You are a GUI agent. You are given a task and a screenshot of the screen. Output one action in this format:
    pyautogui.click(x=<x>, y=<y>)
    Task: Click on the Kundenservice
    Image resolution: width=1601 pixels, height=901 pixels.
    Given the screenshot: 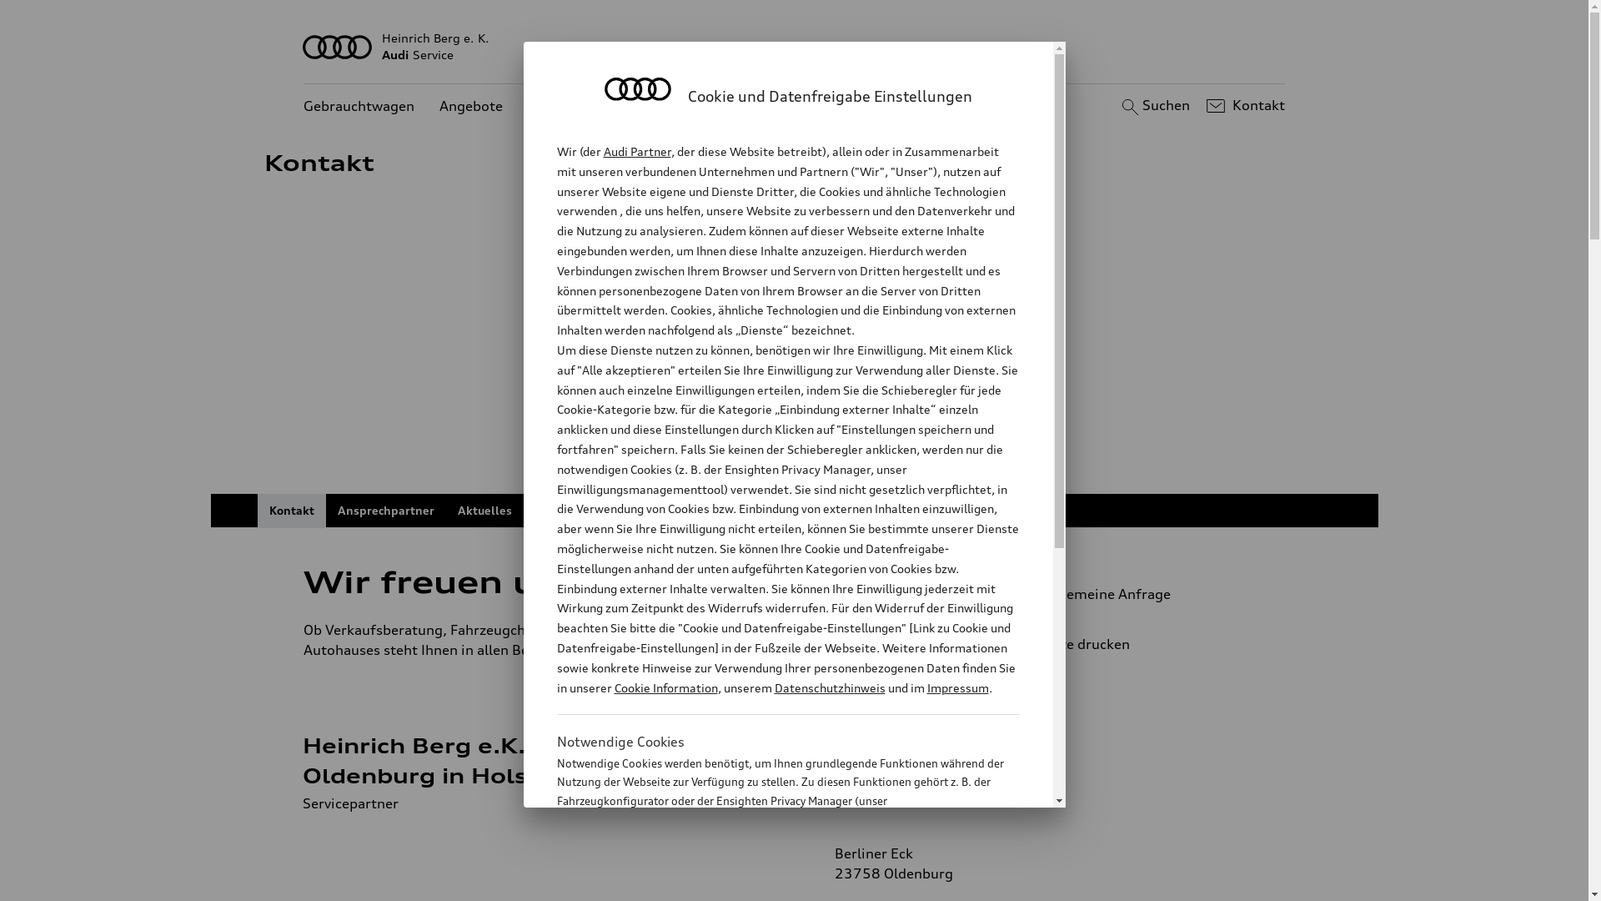 What is the action you would take?
    pyautogui.click(x=575, y=107)
    